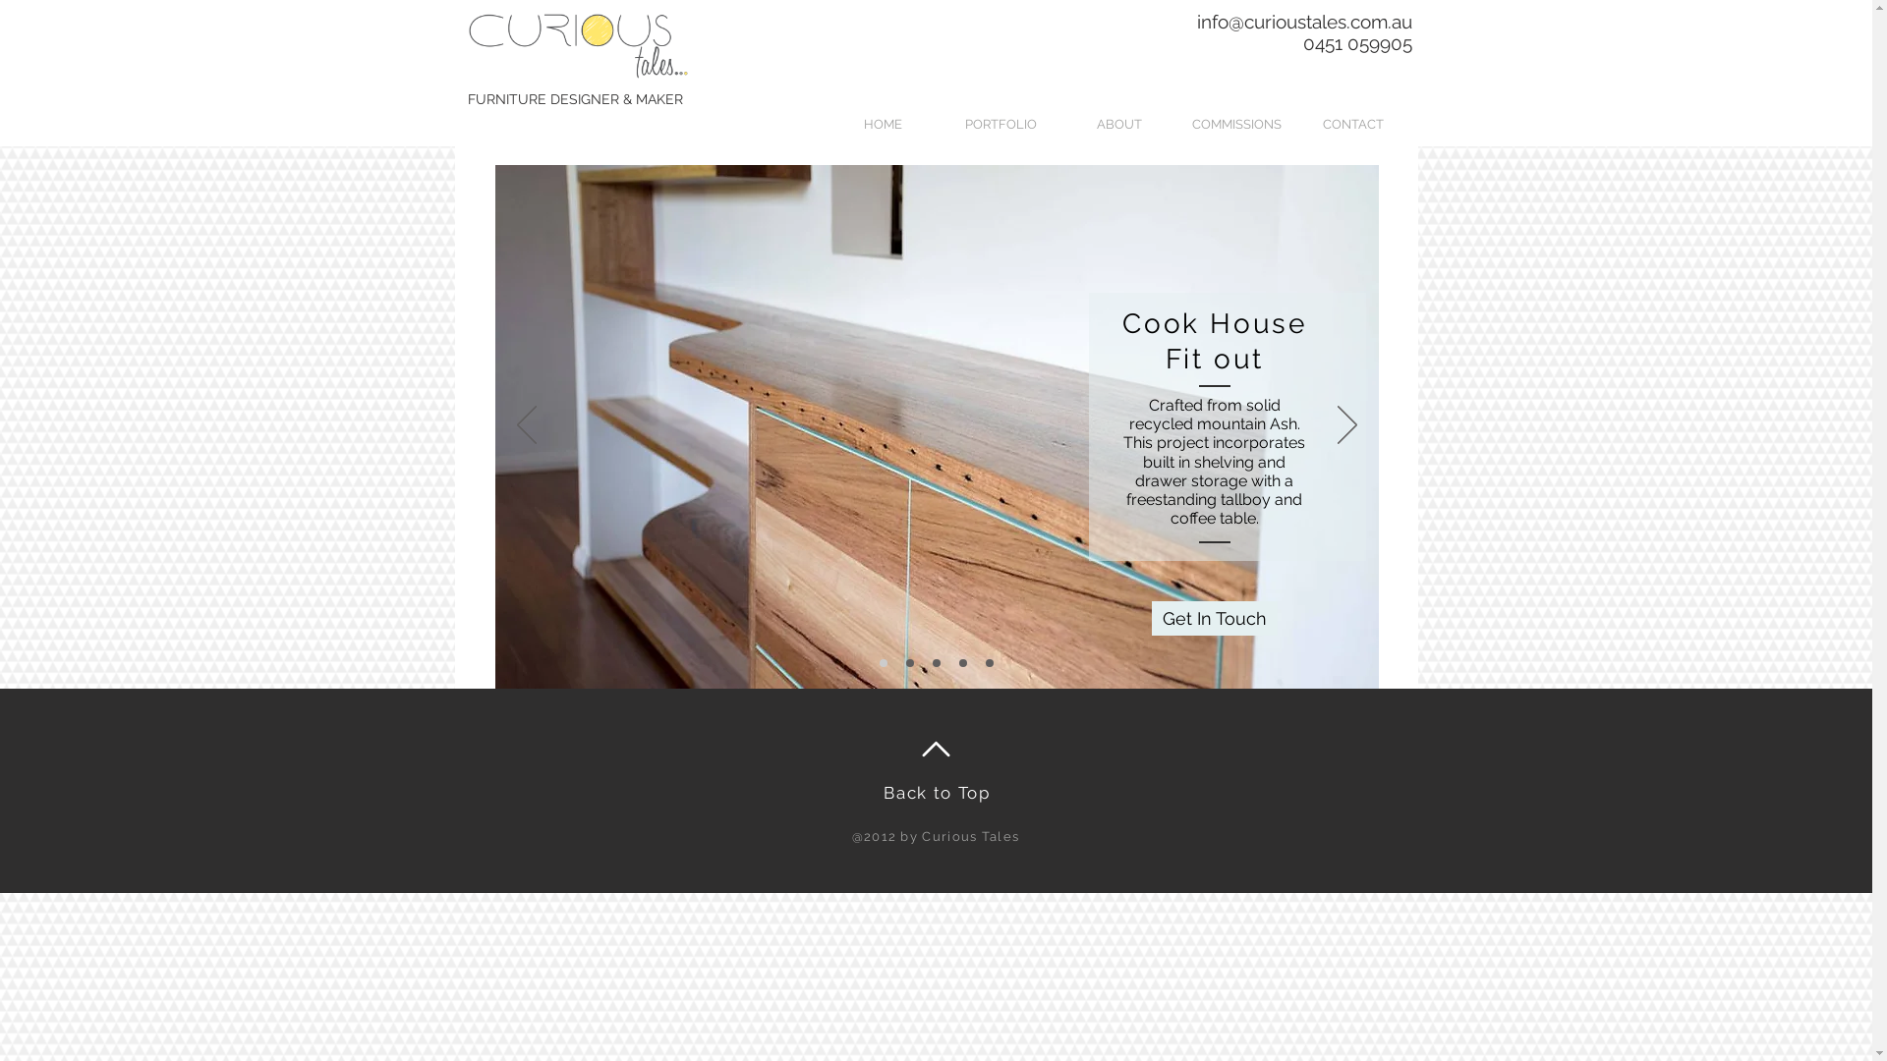 Image resolution: width=1887 pixels, height=1061 pixels. What do you see at coordinates (1119, 124) in the screenshot?
I see `ABOUT` at bounding box center [1119, 124].